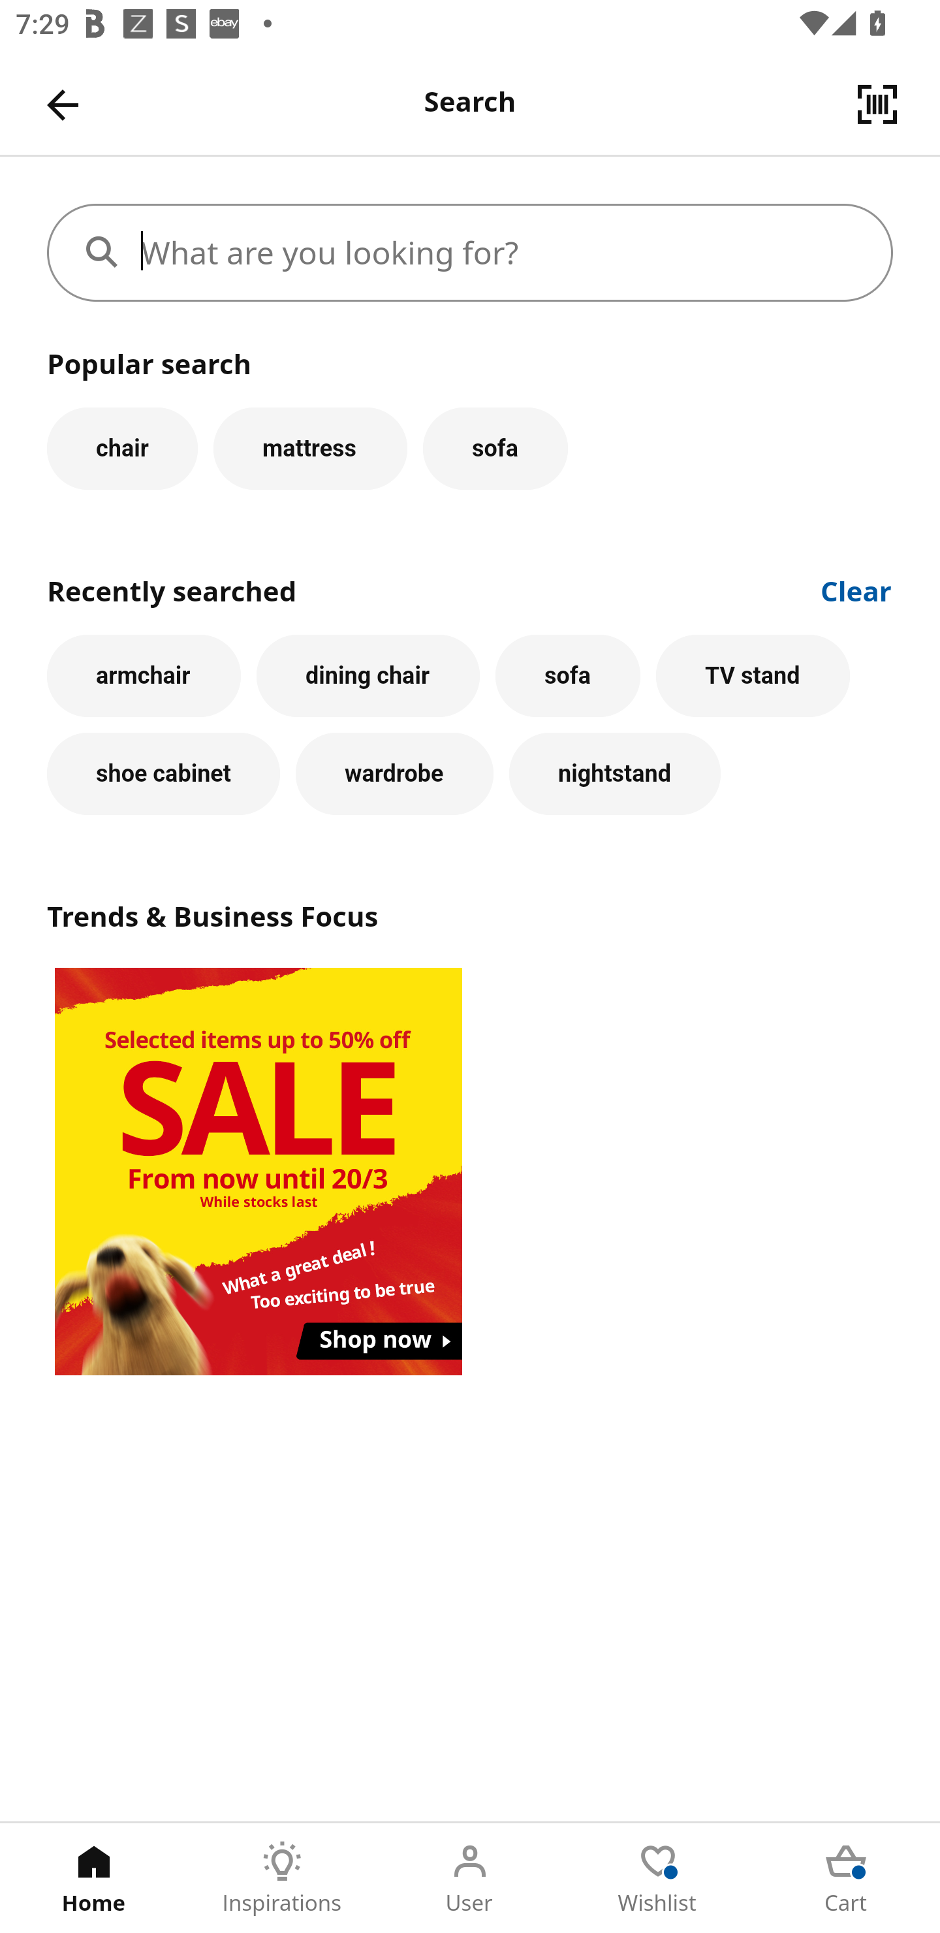  I want to click on Clear, so click(856, 589).